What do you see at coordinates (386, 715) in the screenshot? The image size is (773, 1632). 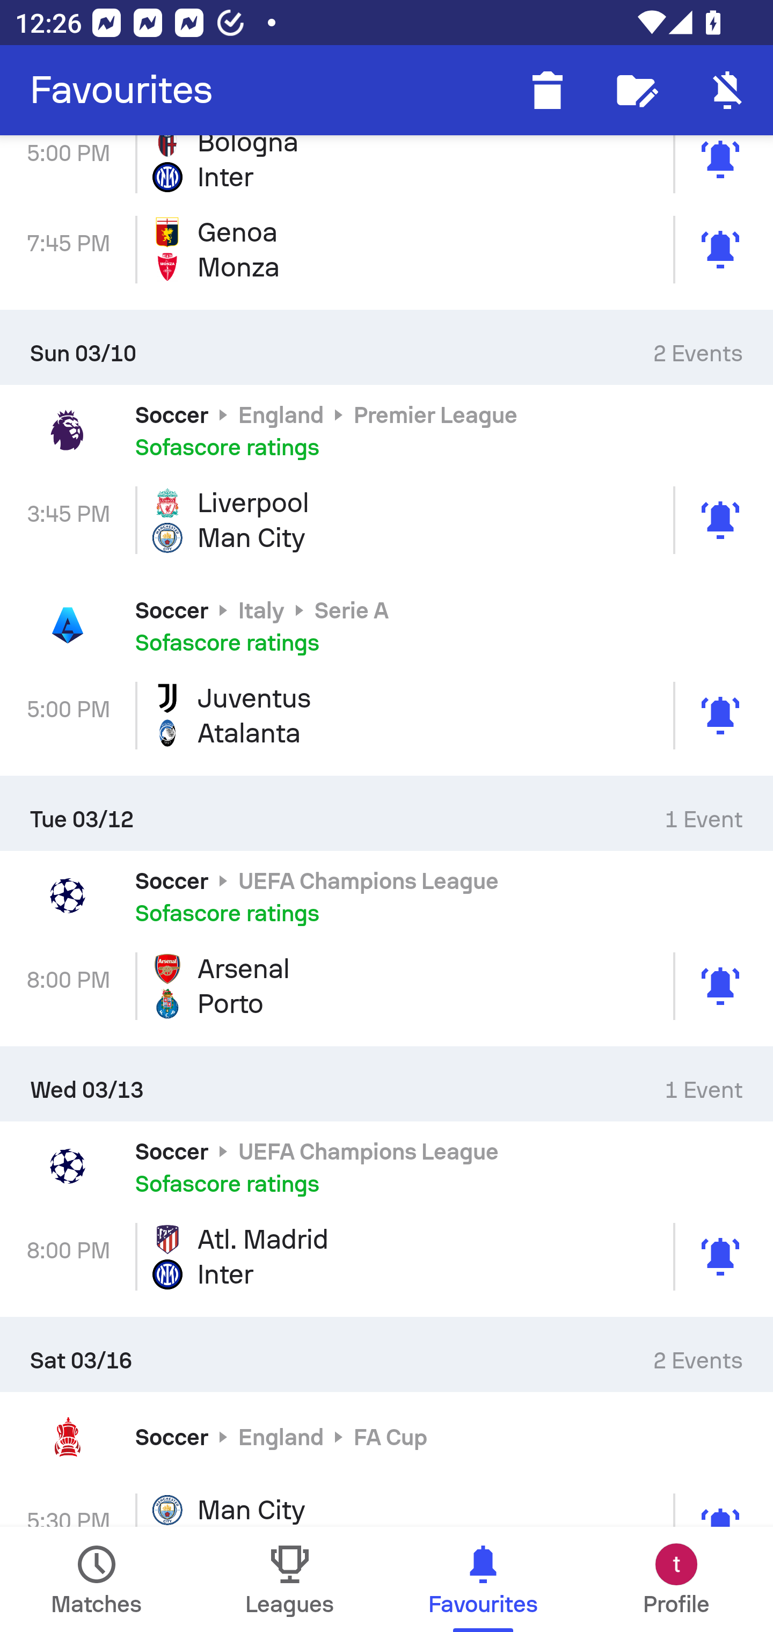 I see `5:00 PM Juventus Atalanta` at bounding box center [386, 715].